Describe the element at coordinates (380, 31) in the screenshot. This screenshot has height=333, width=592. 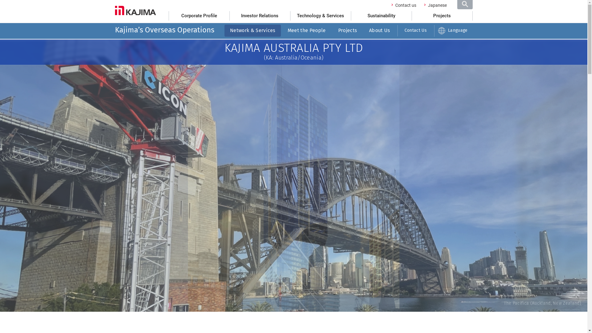
I see `About Us` at that location.